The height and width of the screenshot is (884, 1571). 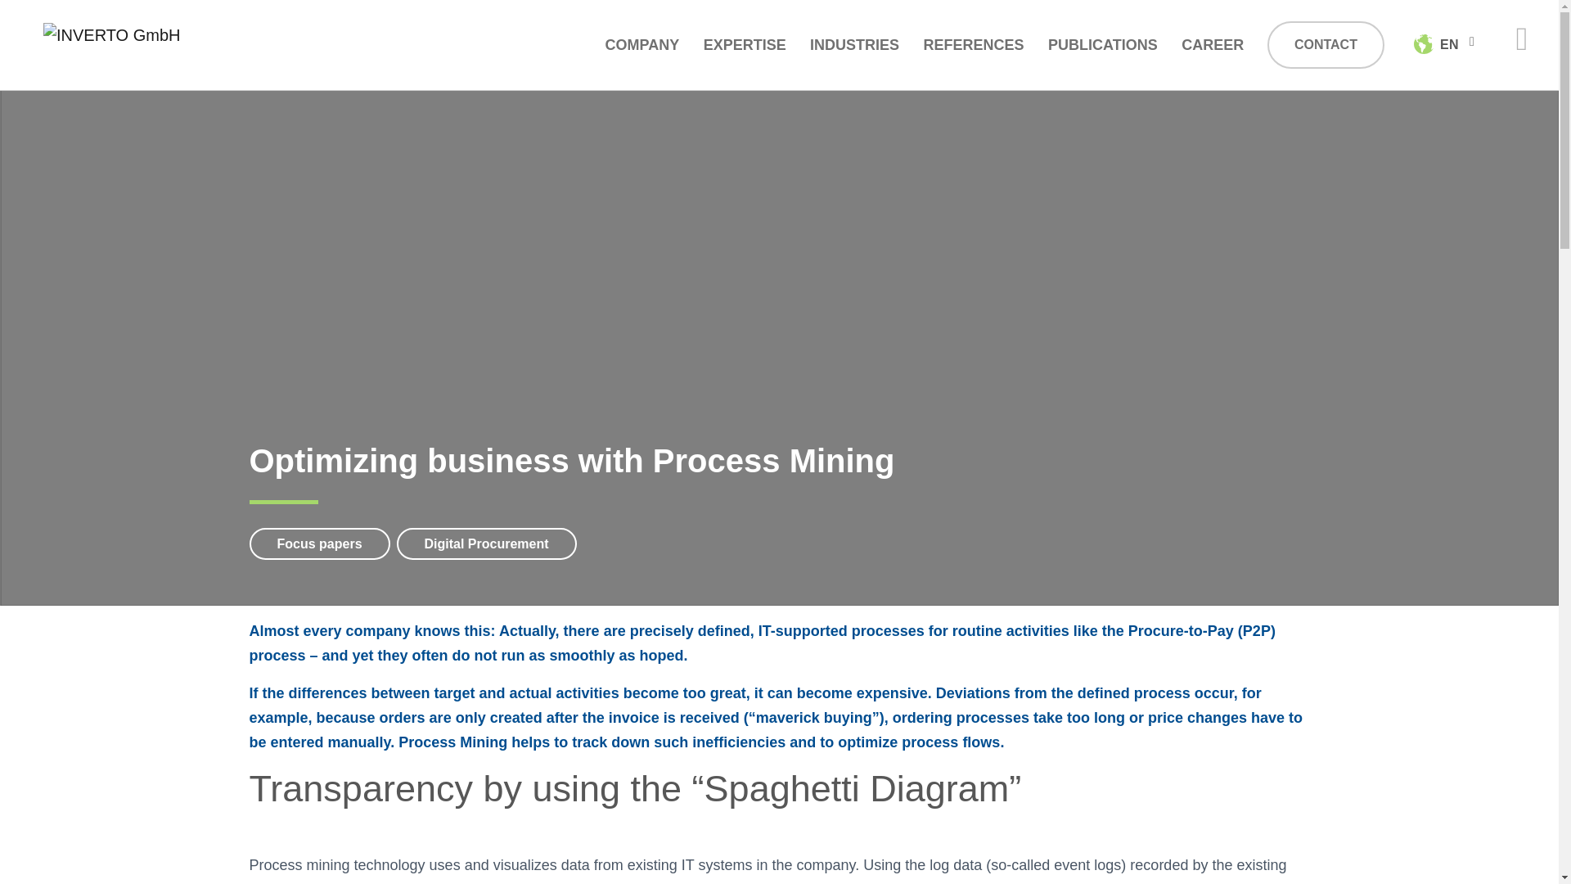 What do you see at coordinates (1101, 44) in the screenshot?
I see `PUBLICATIONS` at bounding box center [1101, 44].